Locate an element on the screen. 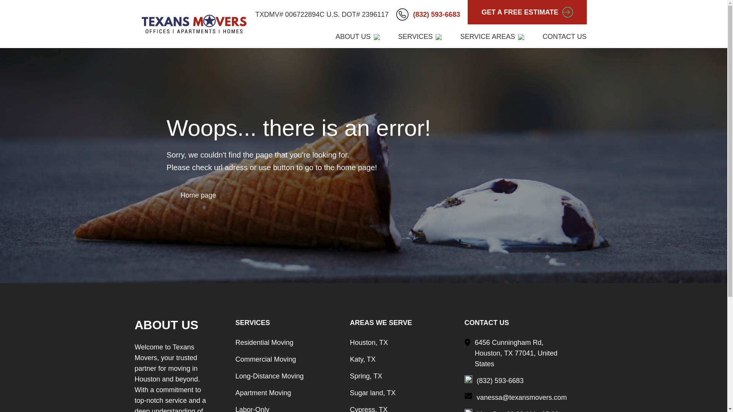 The height and width of the screenshot is (412, 733). Vector-1 is located at coordinates (468, 410).